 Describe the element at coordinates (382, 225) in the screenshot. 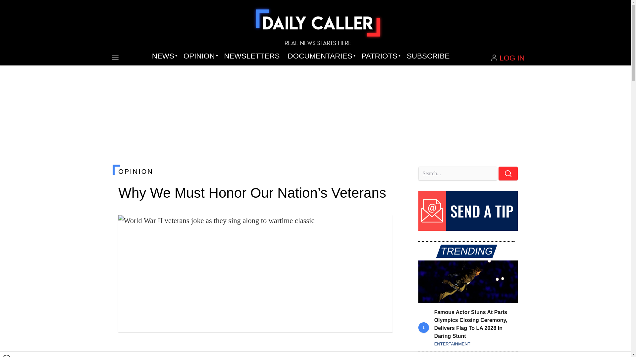

I see `Toggle fullscreen` at that location.